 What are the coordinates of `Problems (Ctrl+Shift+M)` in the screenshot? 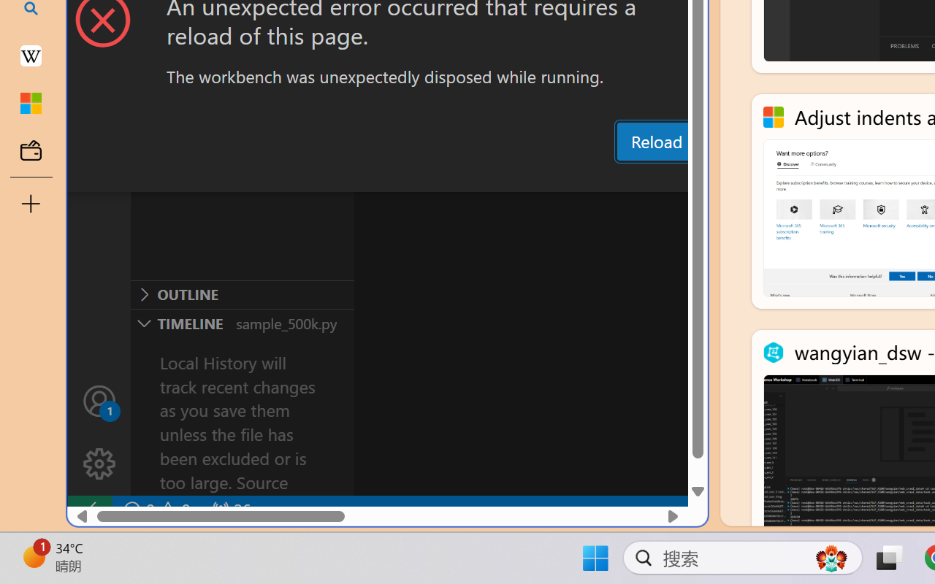 It's located at (415, 177).